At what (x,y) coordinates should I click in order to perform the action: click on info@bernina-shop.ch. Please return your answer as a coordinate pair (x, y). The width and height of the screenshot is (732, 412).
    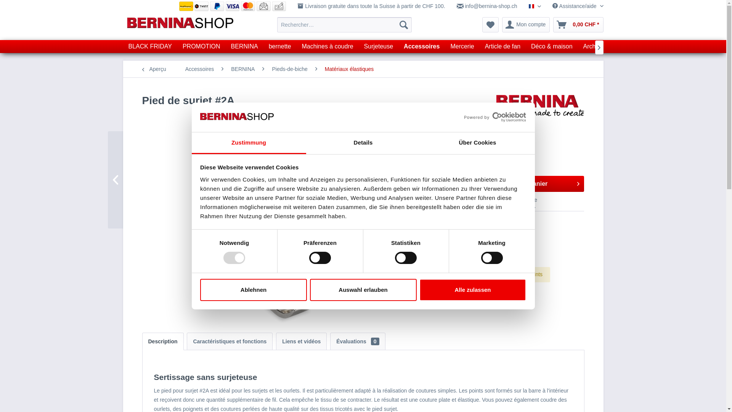
    Looking at the image, I should click on (487, 6).